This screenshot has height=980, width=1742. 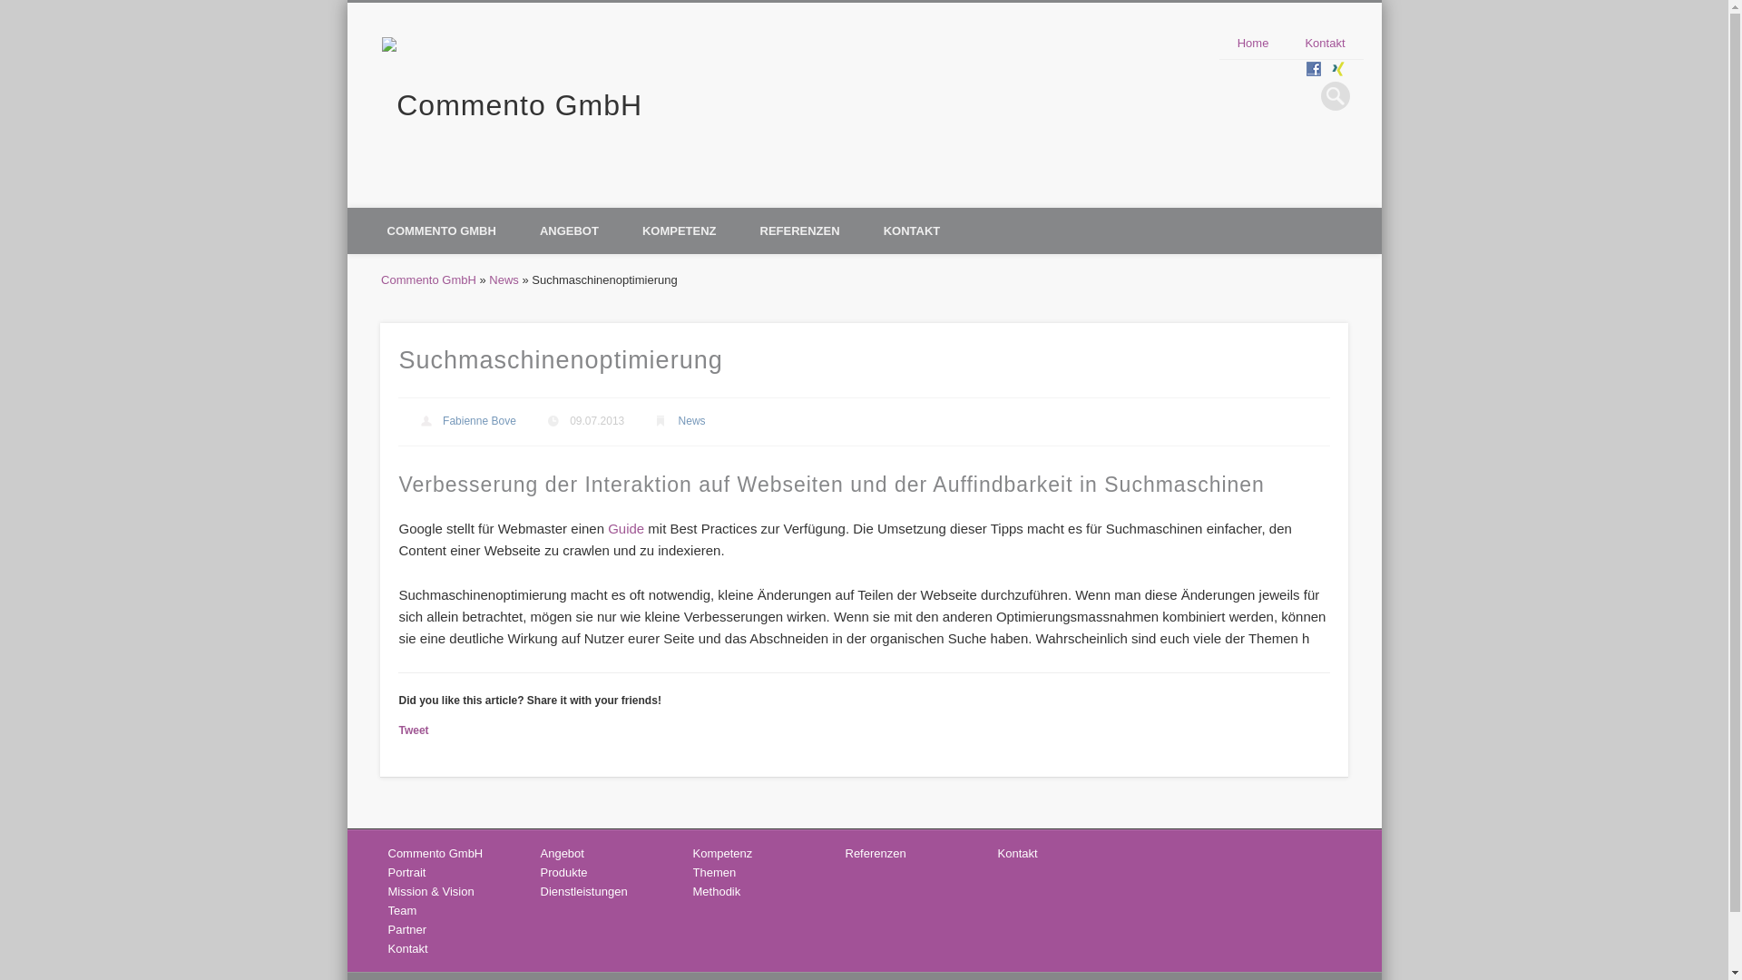 What do you see at coordinates (1314, 69) in the screenshot?
I see `Follow Us on Facebook` at bounding box center [1314, 69].